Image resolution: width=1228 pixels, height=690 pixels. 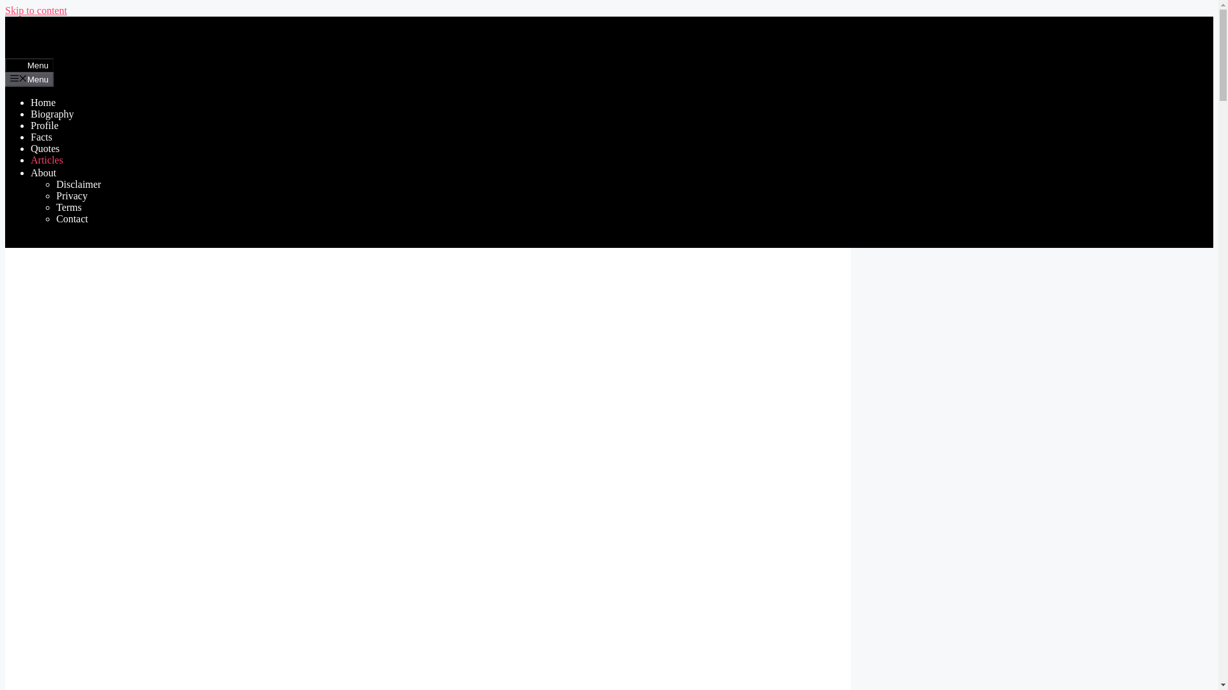 I want to click on Articles, so click(x=47, y=160).